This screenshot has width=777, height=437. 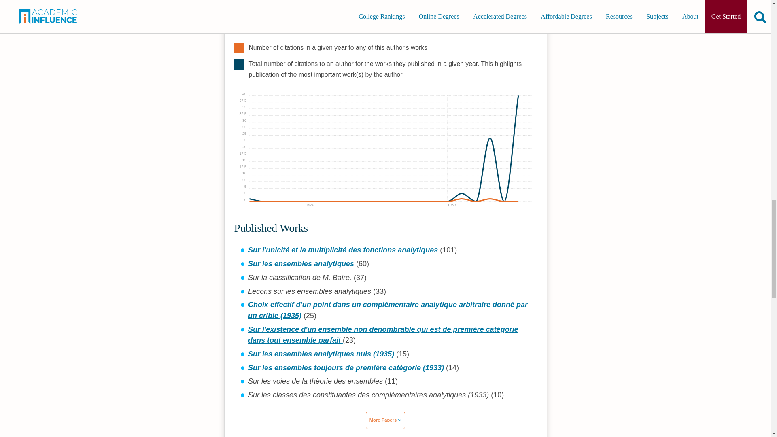 What do you see at coordinates (386, 420) in the screenshot?
I see `More Papers` at bounding box center [386, 420].